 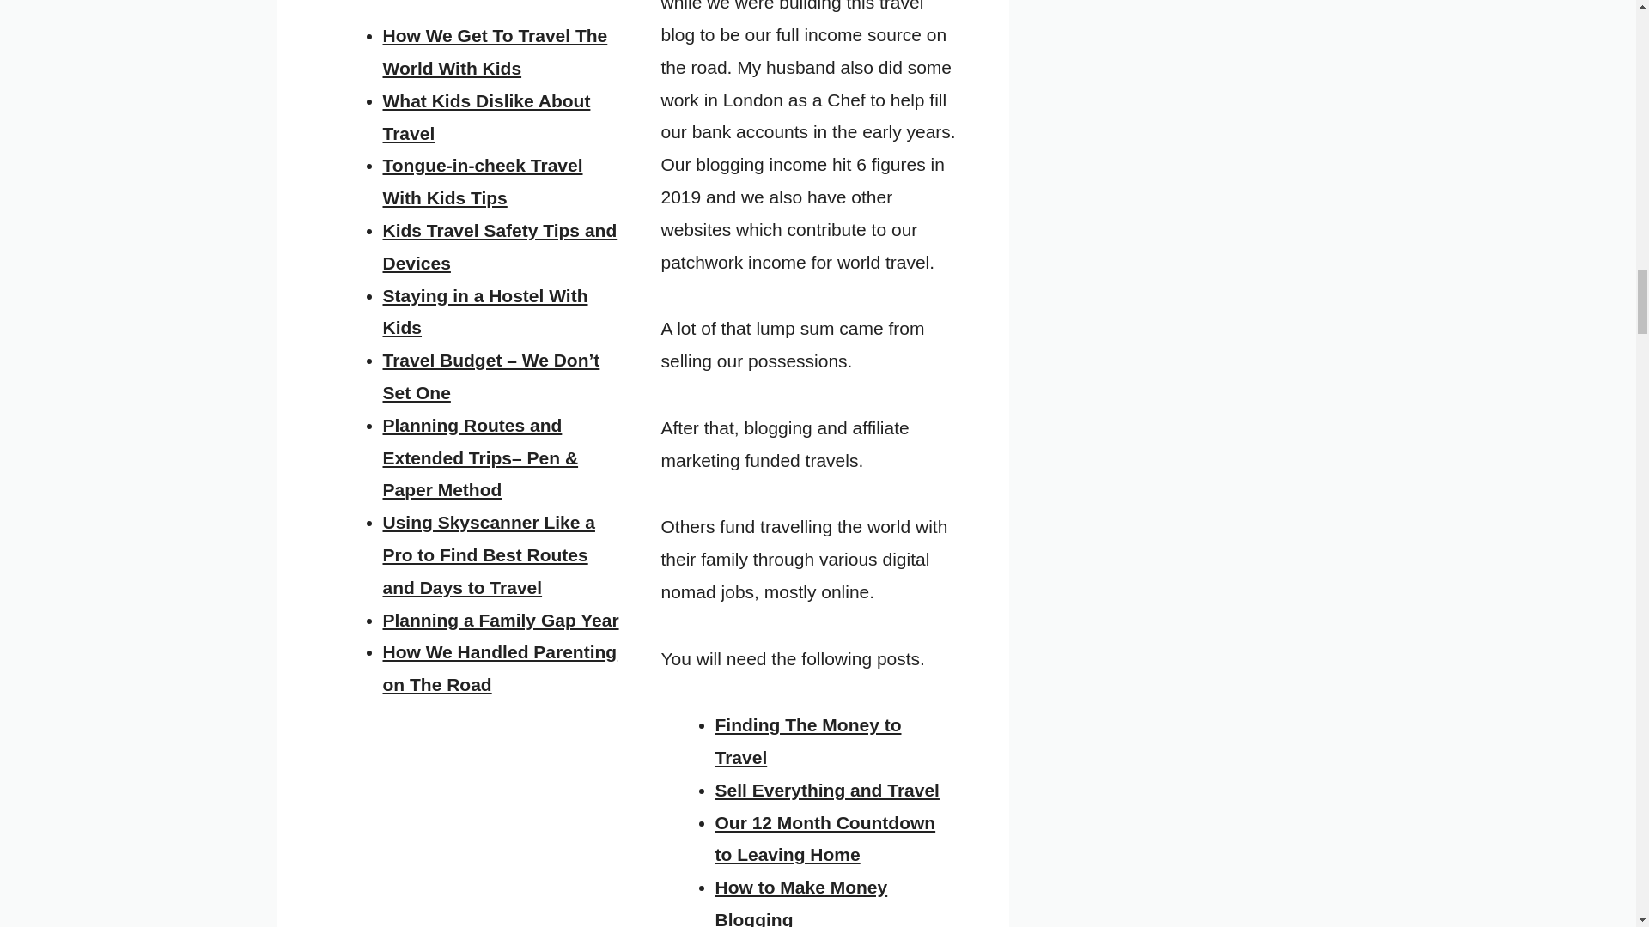 What do you see at coordinates (486, 117) in the screenshot?
I see `What Kids Dislike About Travel` at bounding box center [486, 117].